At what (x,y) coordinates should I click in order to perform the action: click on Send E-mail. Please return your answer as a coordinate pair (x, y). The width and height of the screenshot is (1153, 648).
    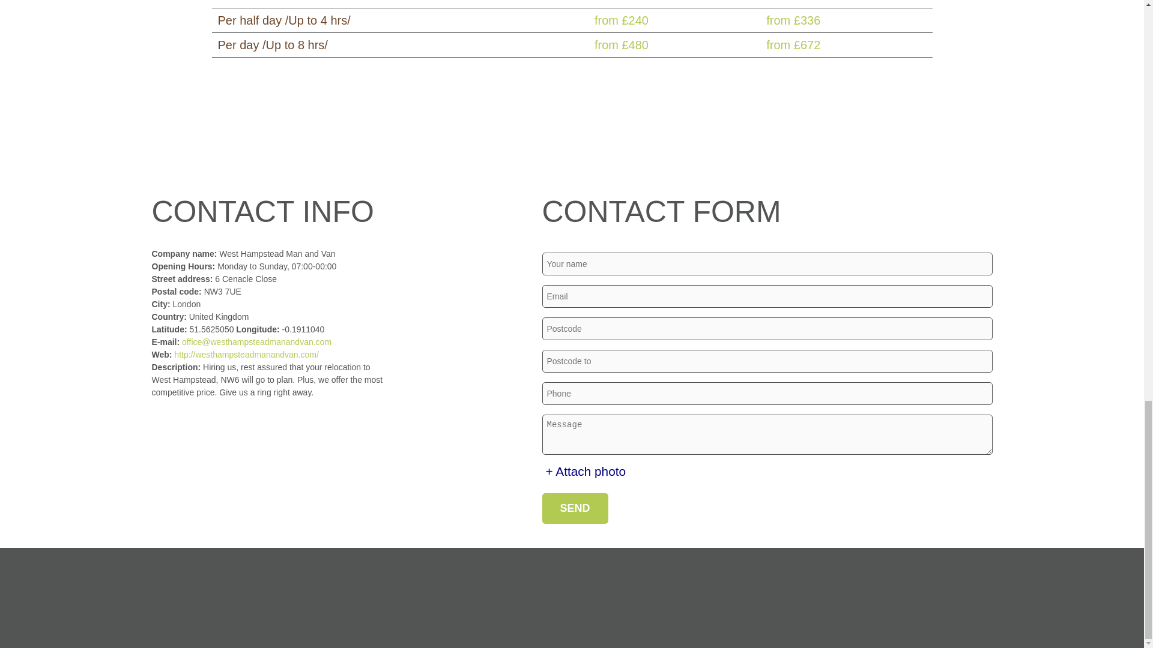
    Looking at the image, I should click on (257, 341).